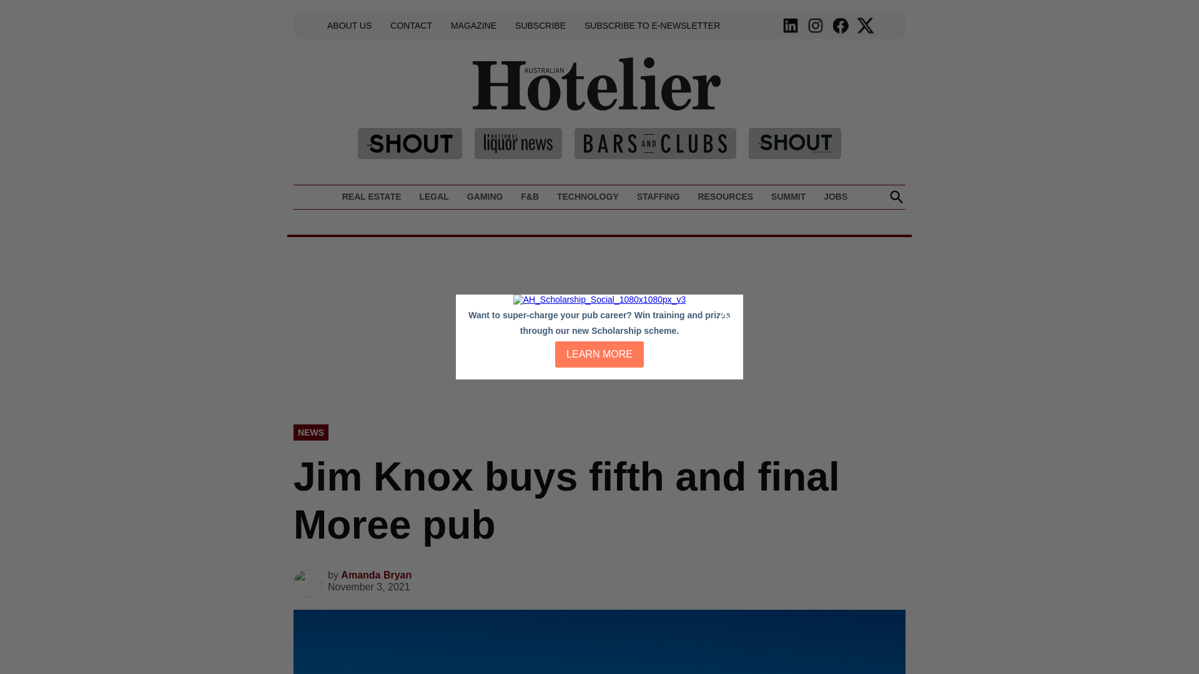 Image resolution: width=1199 pixels, height=674 pixels. Describe the element at coordinates (348, 25) in the screenshot. I see `ABOUT US` at that location.